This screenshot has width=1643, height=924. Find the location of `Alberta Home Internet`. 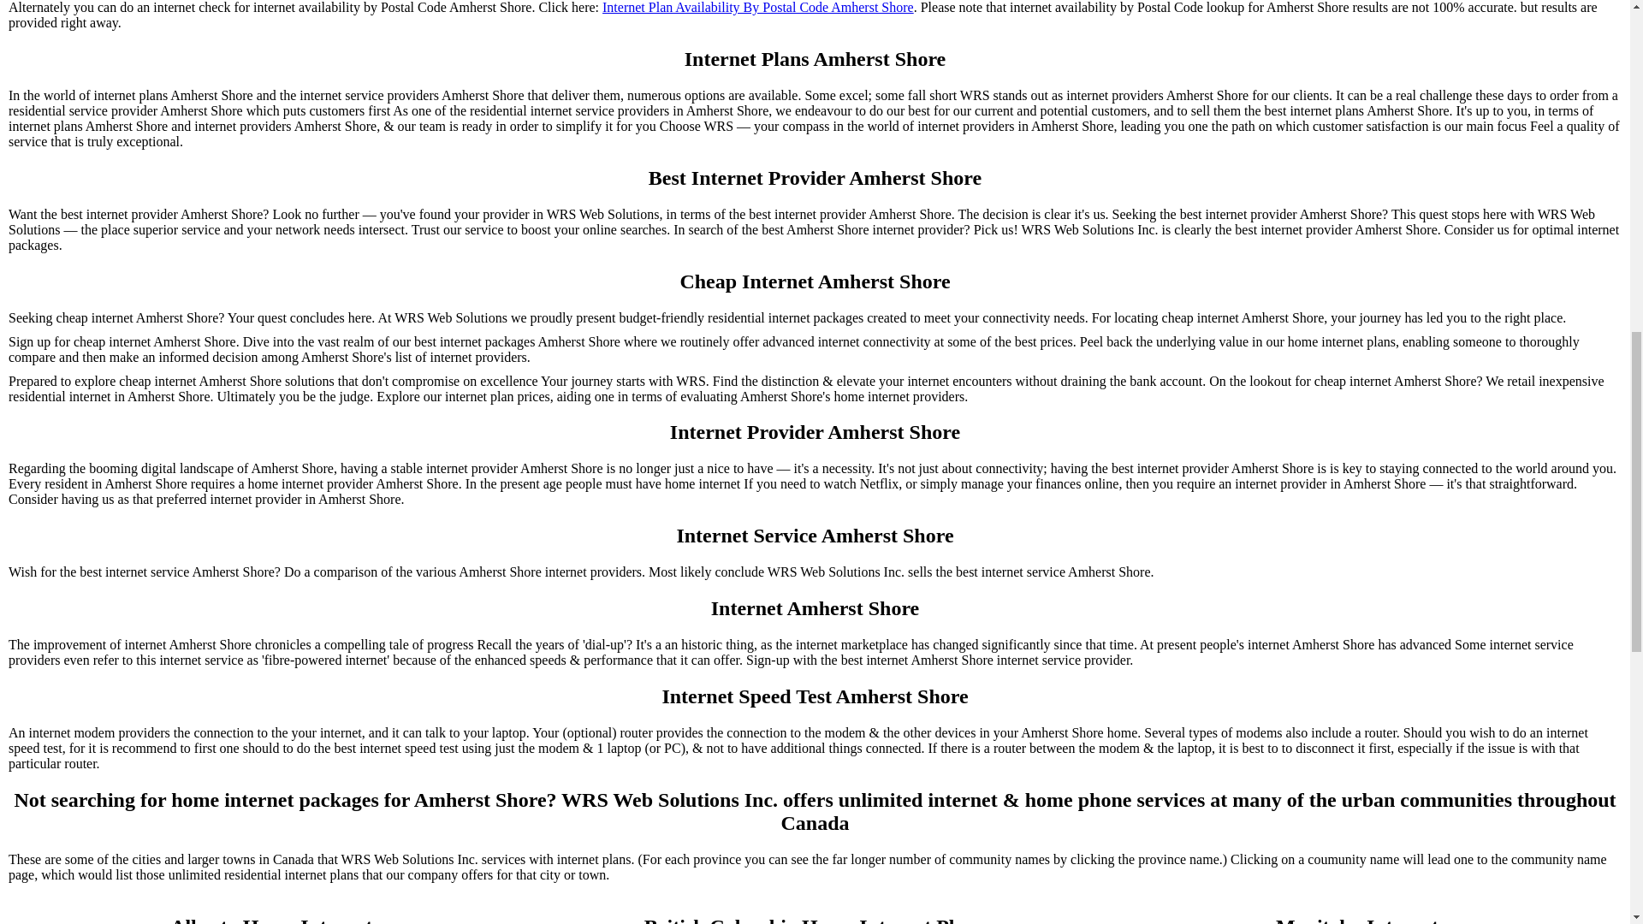

Alberta Home Internet is located at coordinates (271, 920).